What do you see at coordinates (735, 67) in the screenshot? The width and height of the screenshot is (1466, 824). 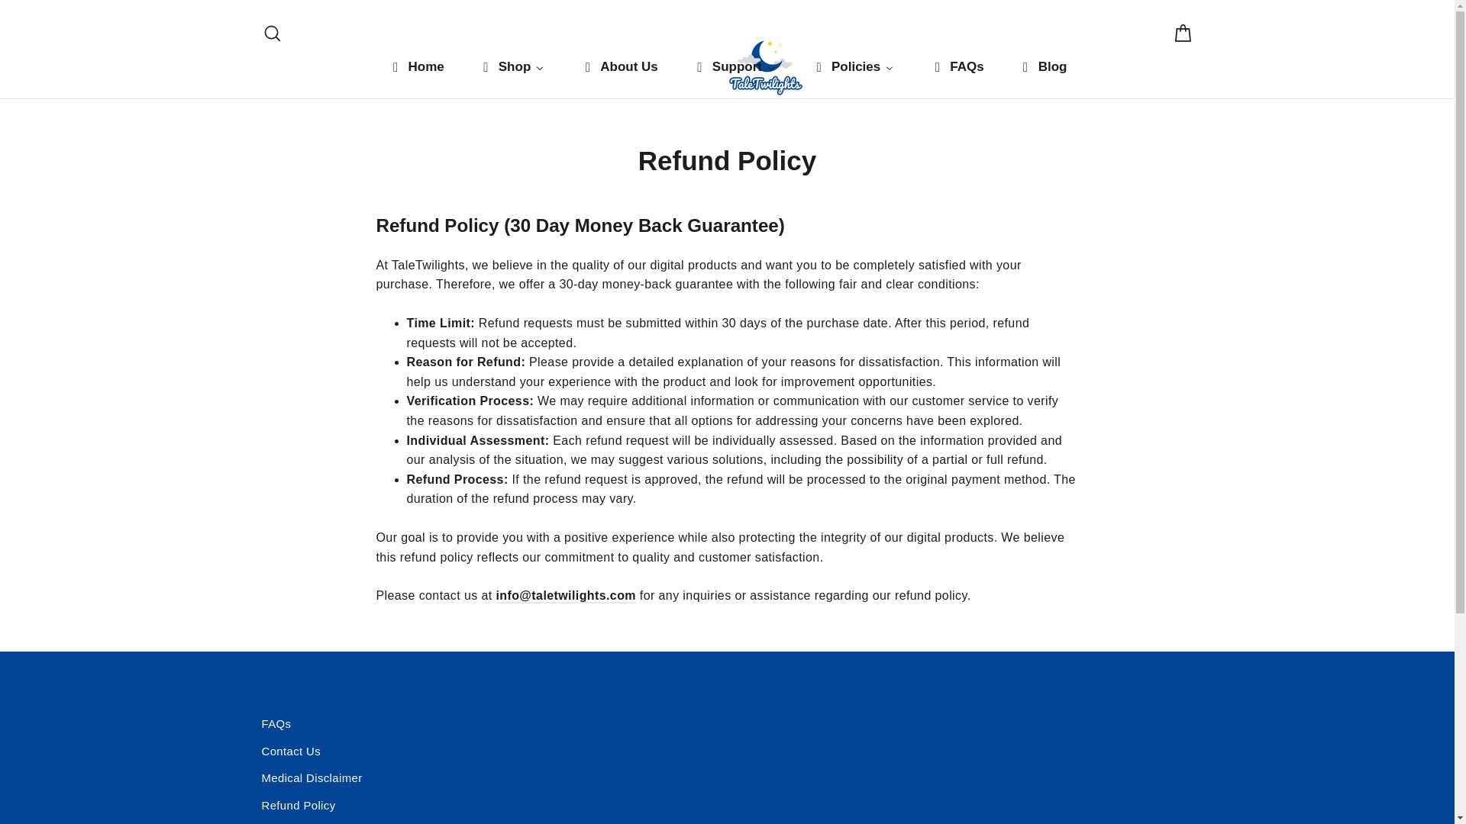 I see `Support` at bounding box center [735, 67].